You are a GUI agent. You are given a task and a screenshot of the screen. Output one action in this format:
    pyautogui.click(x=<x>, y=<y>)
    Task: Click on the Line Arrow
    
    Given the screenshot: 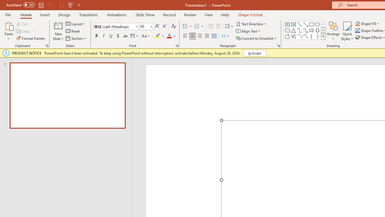 What is the action you would take?
    pyautogui.click(x=306, y=24)
    